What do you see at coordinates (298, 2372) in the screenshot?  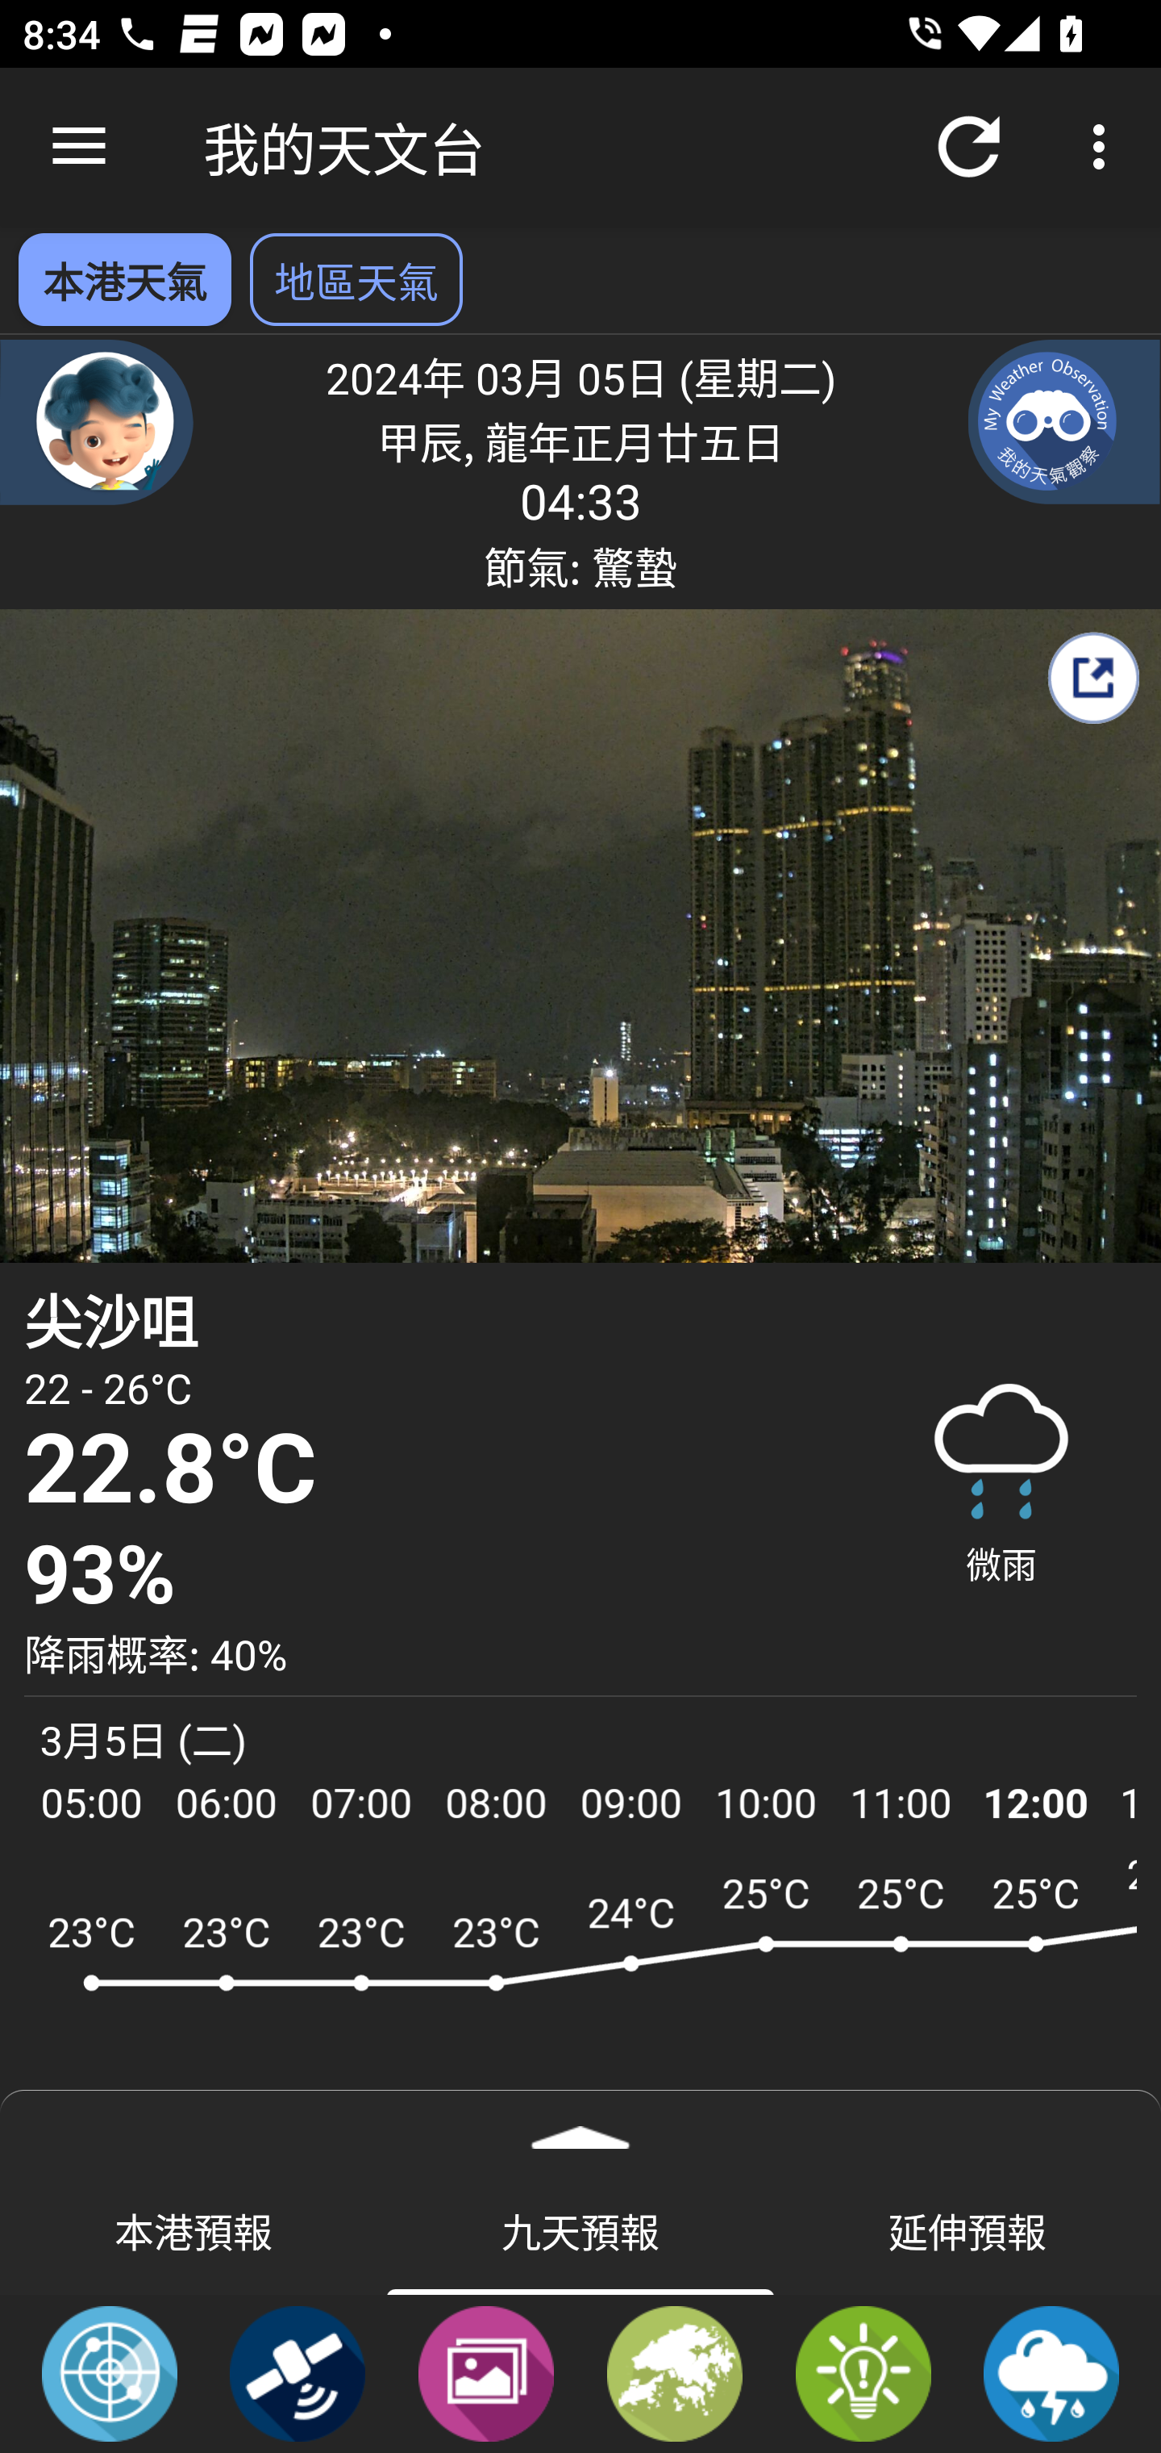 I see `衛星圖像` at bounding box center [298, 2372].